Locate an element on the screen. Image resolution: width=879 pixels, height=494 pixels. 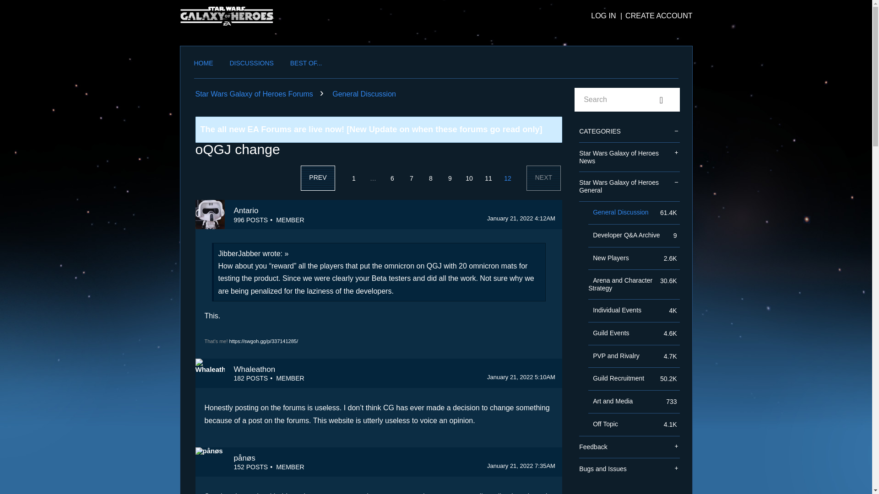
Antario is located at coordinates (210, 215).